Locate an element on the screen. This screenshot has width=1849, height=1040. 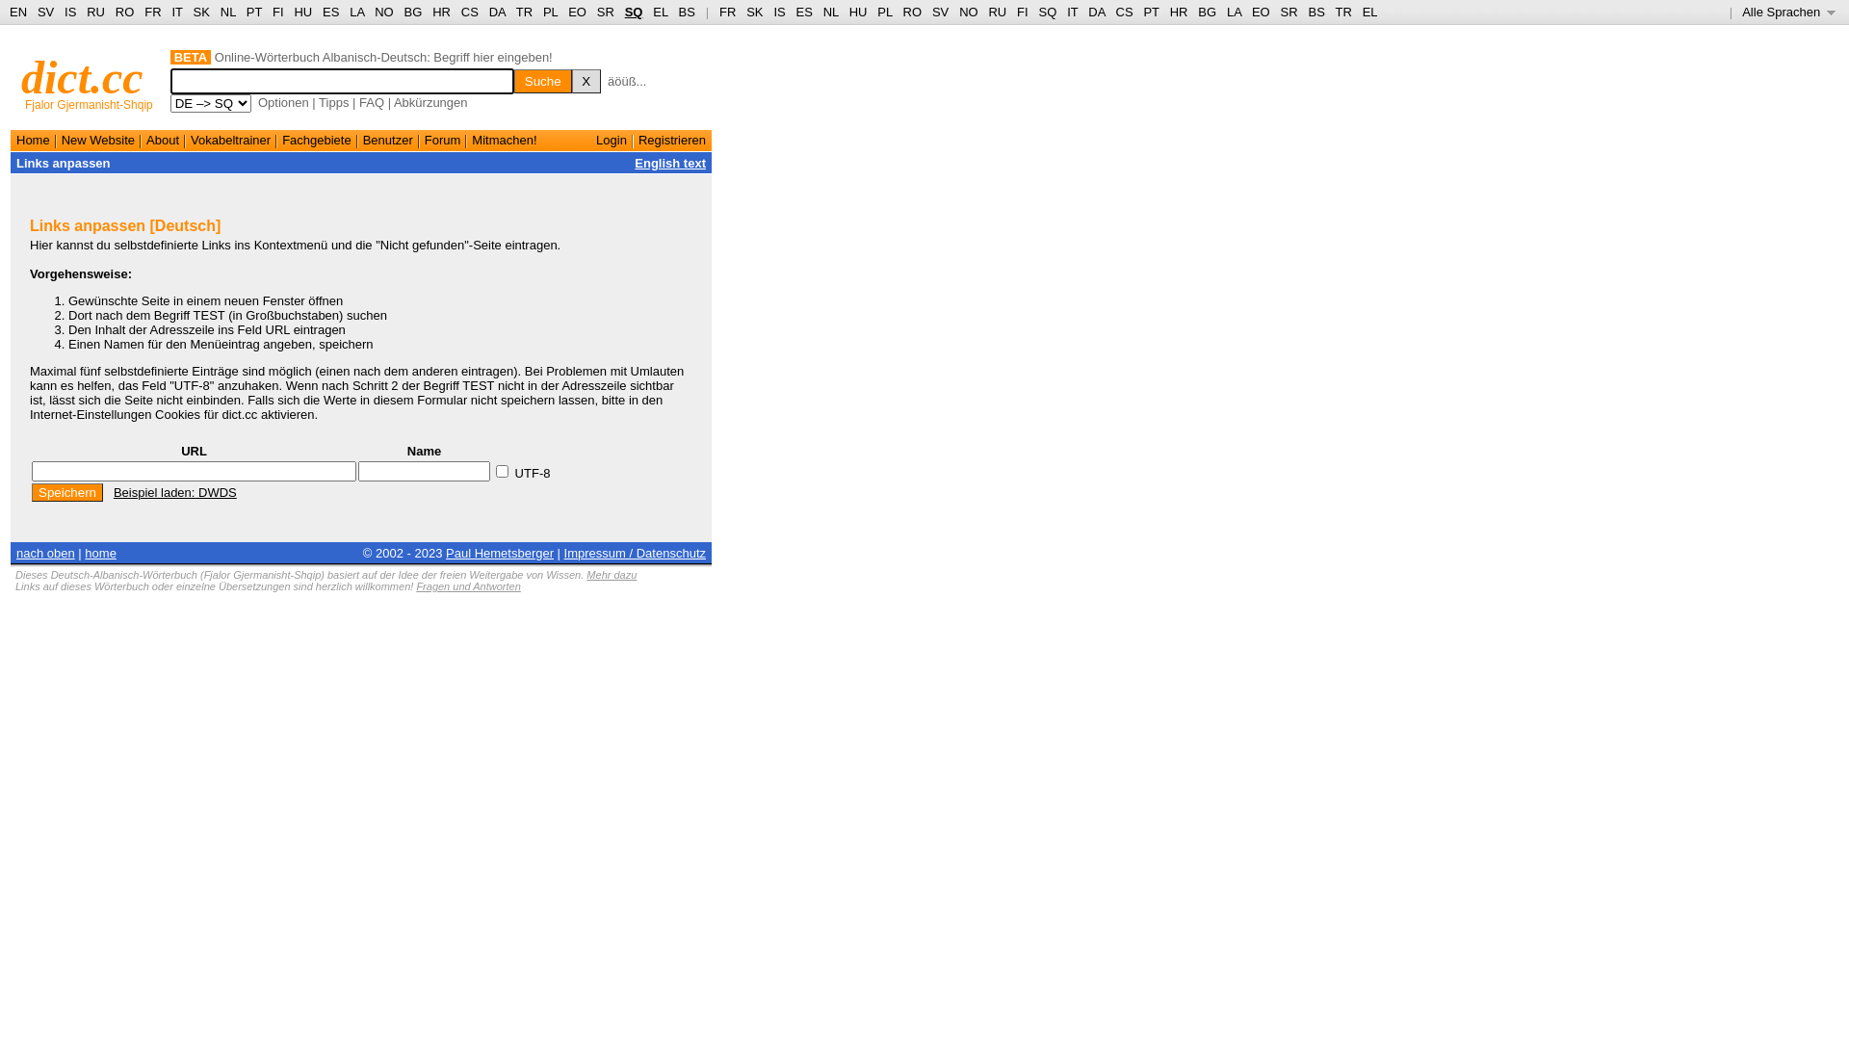
DA is located at coordinates (1096, 12).